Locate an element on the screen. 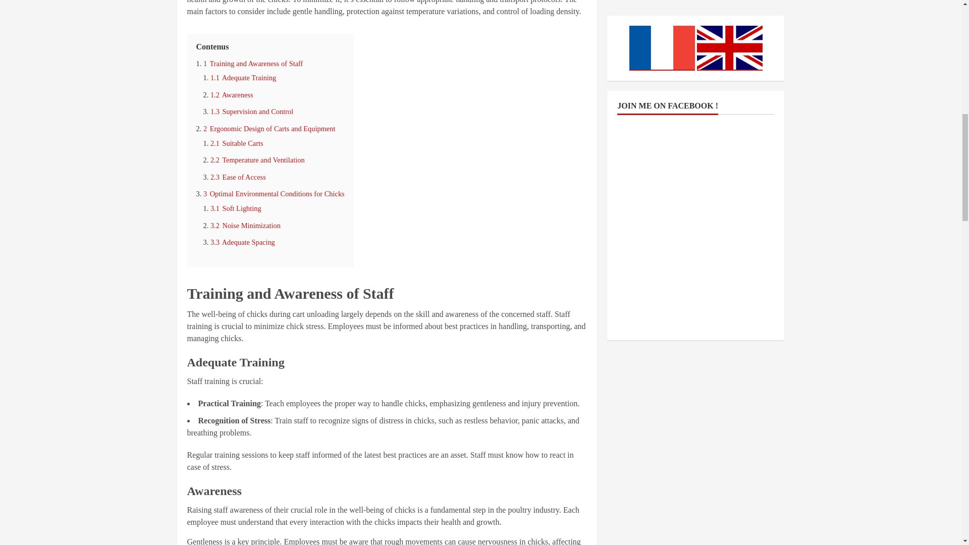 This screenshot has width=969, height=545. 2.3 Ease of Access is located at coordinates (238, 177).